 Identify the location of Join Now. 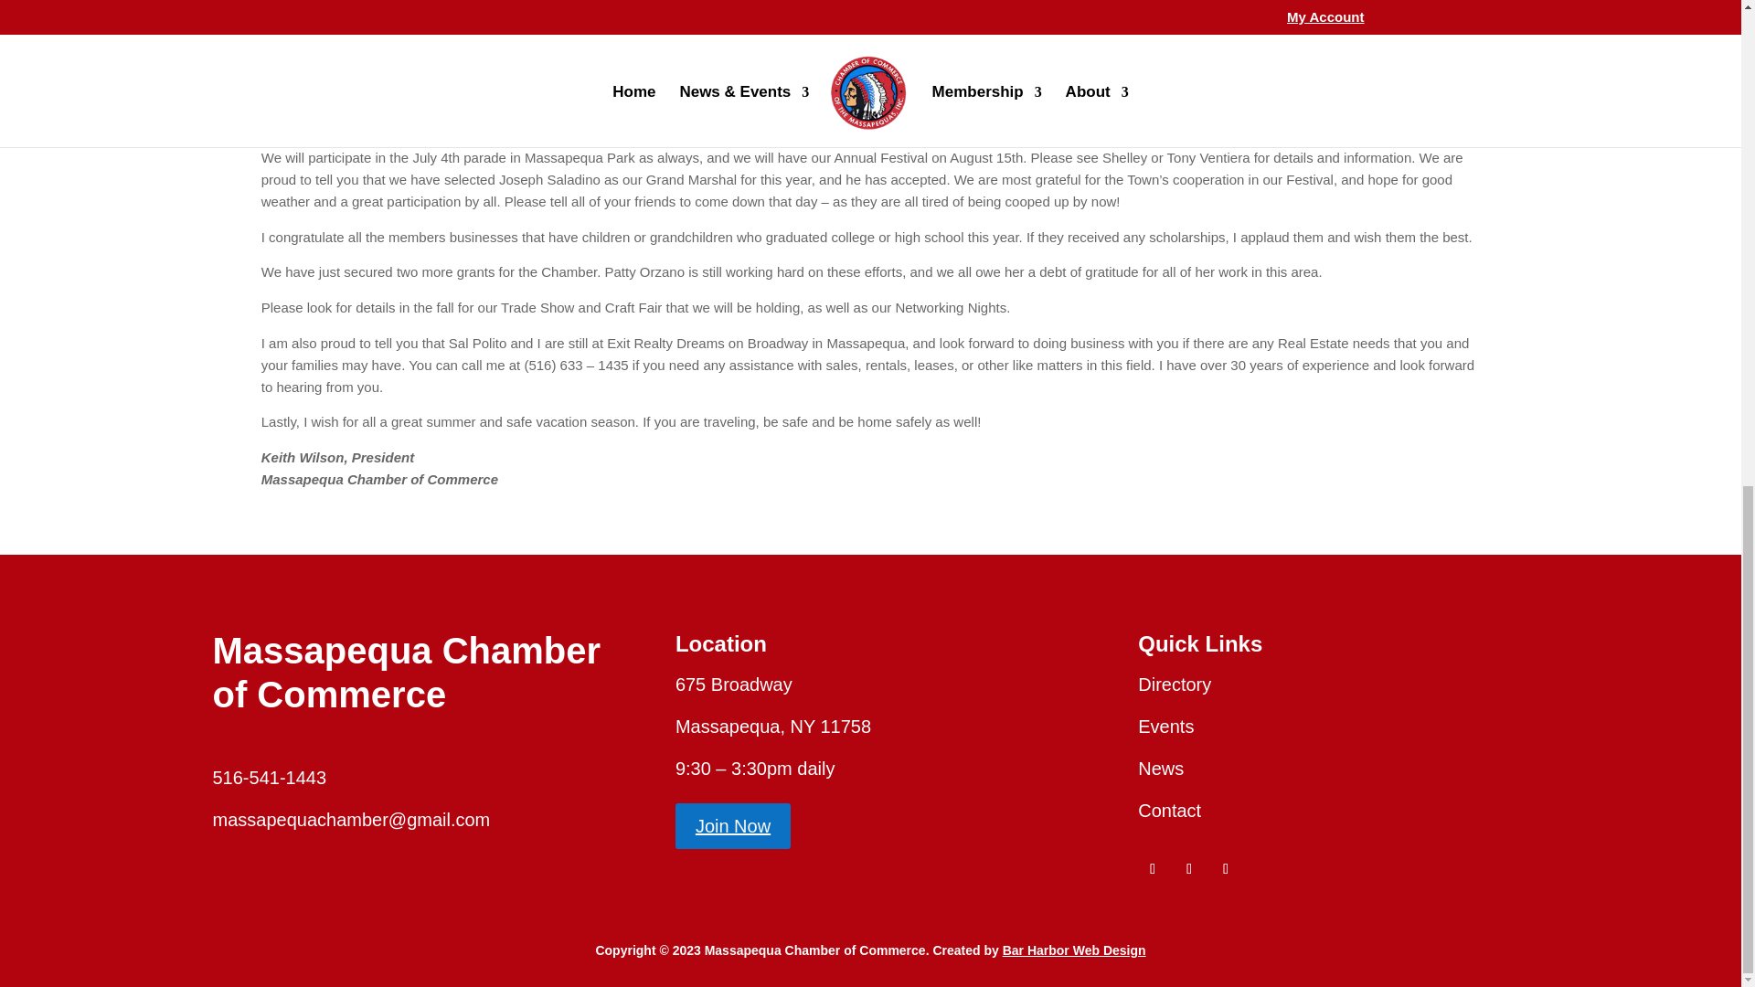
(733, 826).